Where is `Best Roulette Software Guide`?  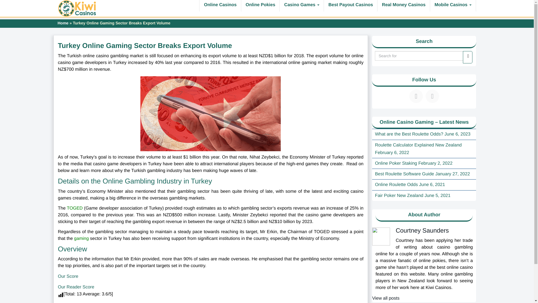
Best Roulette Software Guide is located at coordinates (405, 174).